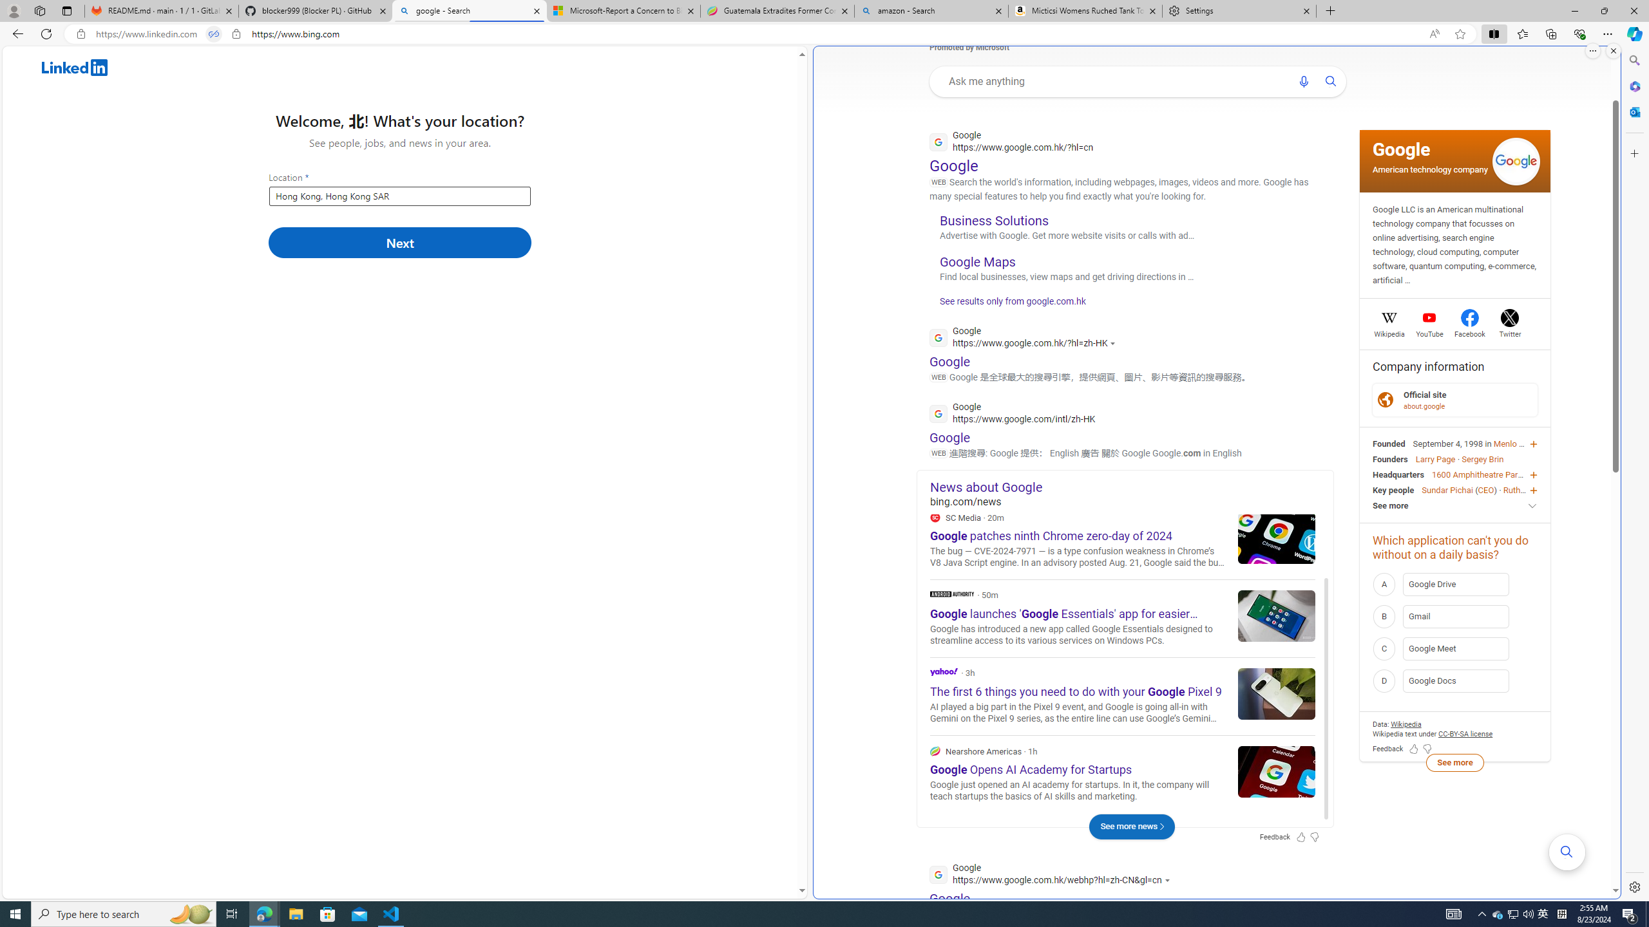 The height and width of the screenshot is (927, 1649). What do you see at coordinates (1516, 162) in the screenshot?
I see `See more images of Google` at bounding box center [1516, 162].